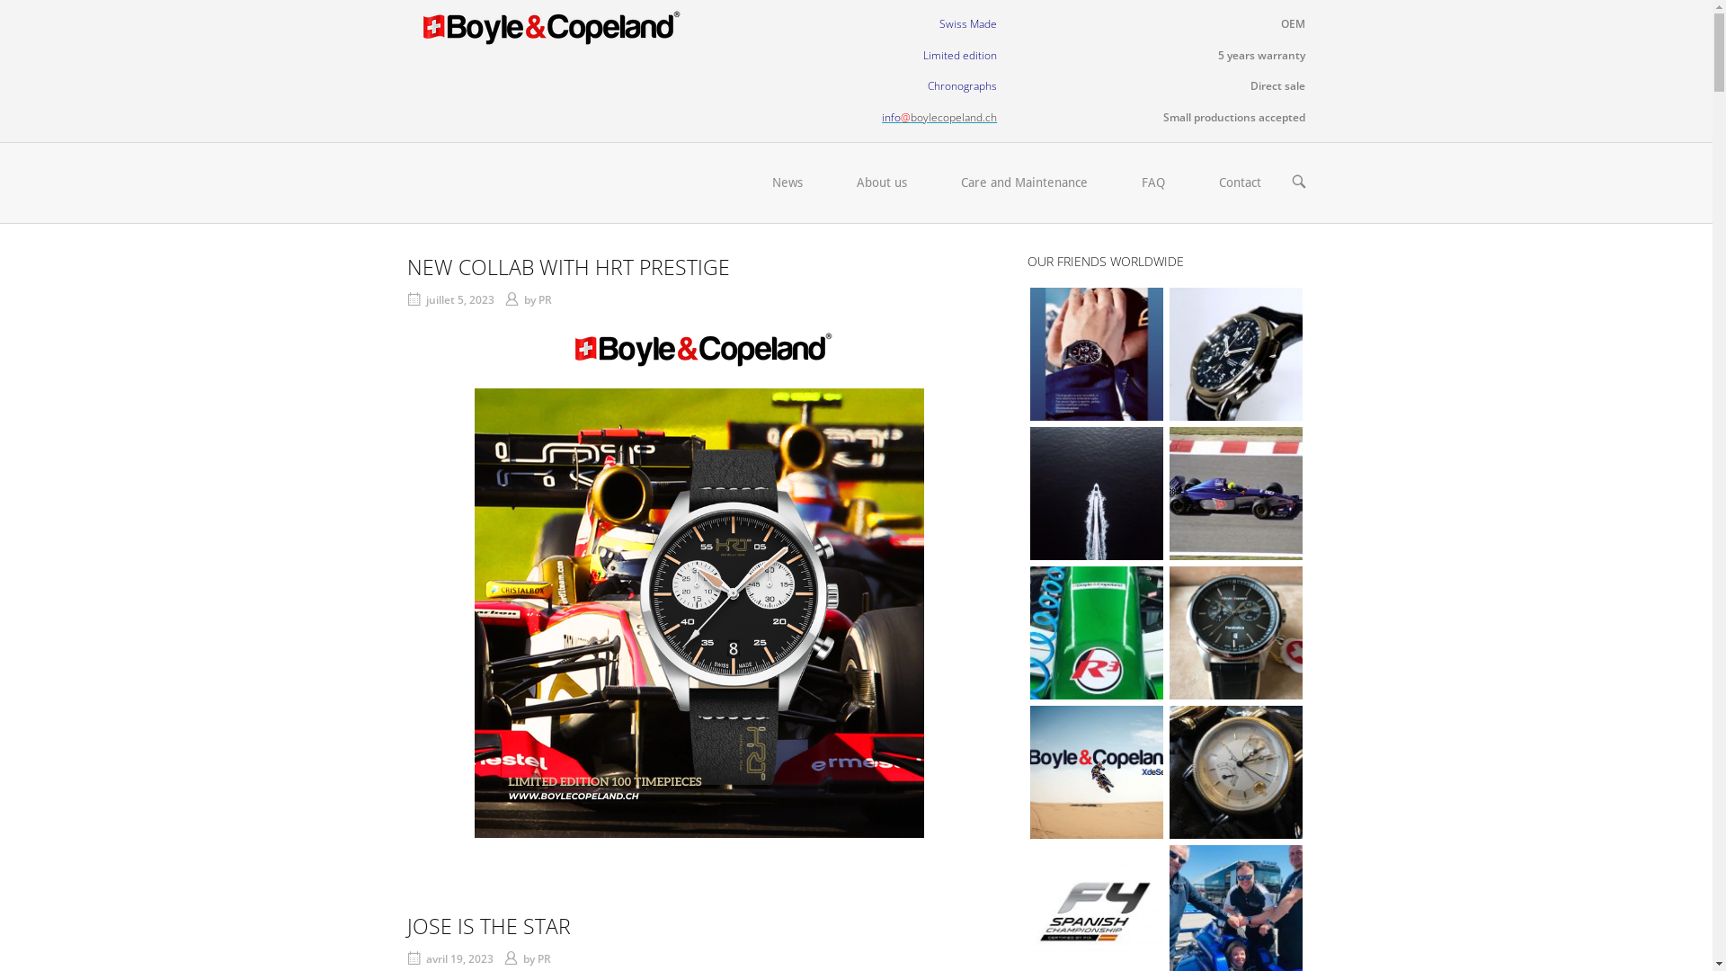 The image size is (1726, 971). Describe the element at coordinates (545, 300) in the screenshot. I see `PR` at that location.